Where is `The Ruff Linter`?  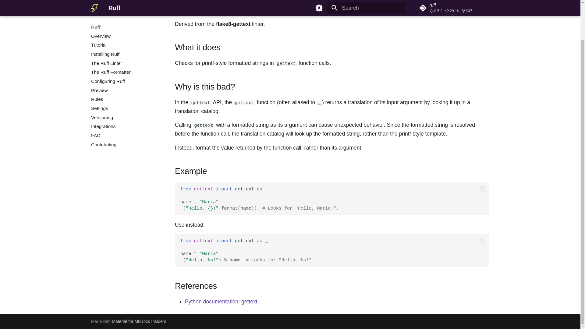
The Ruff Linter is located at coordinates (126, 33).